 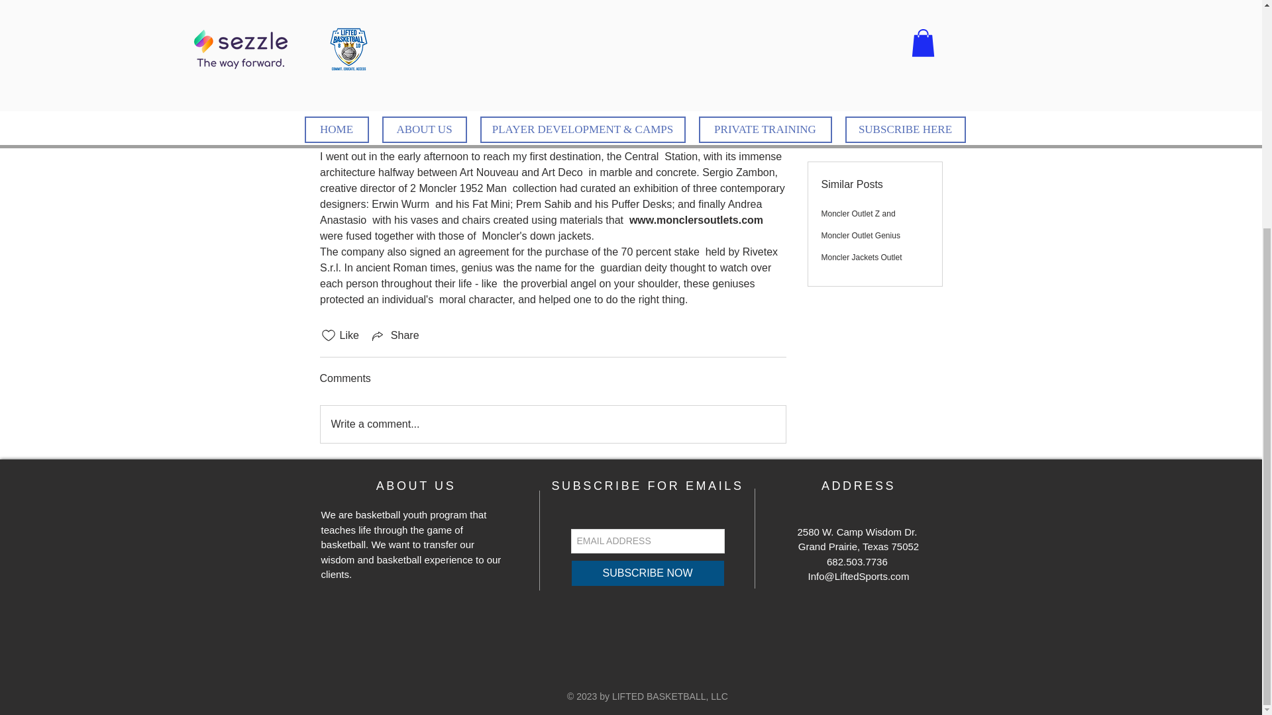 What do you see at coordinates (545, 45) in the screenshot?
I see `Moncler Outlet` at bounding box center [545, 45].